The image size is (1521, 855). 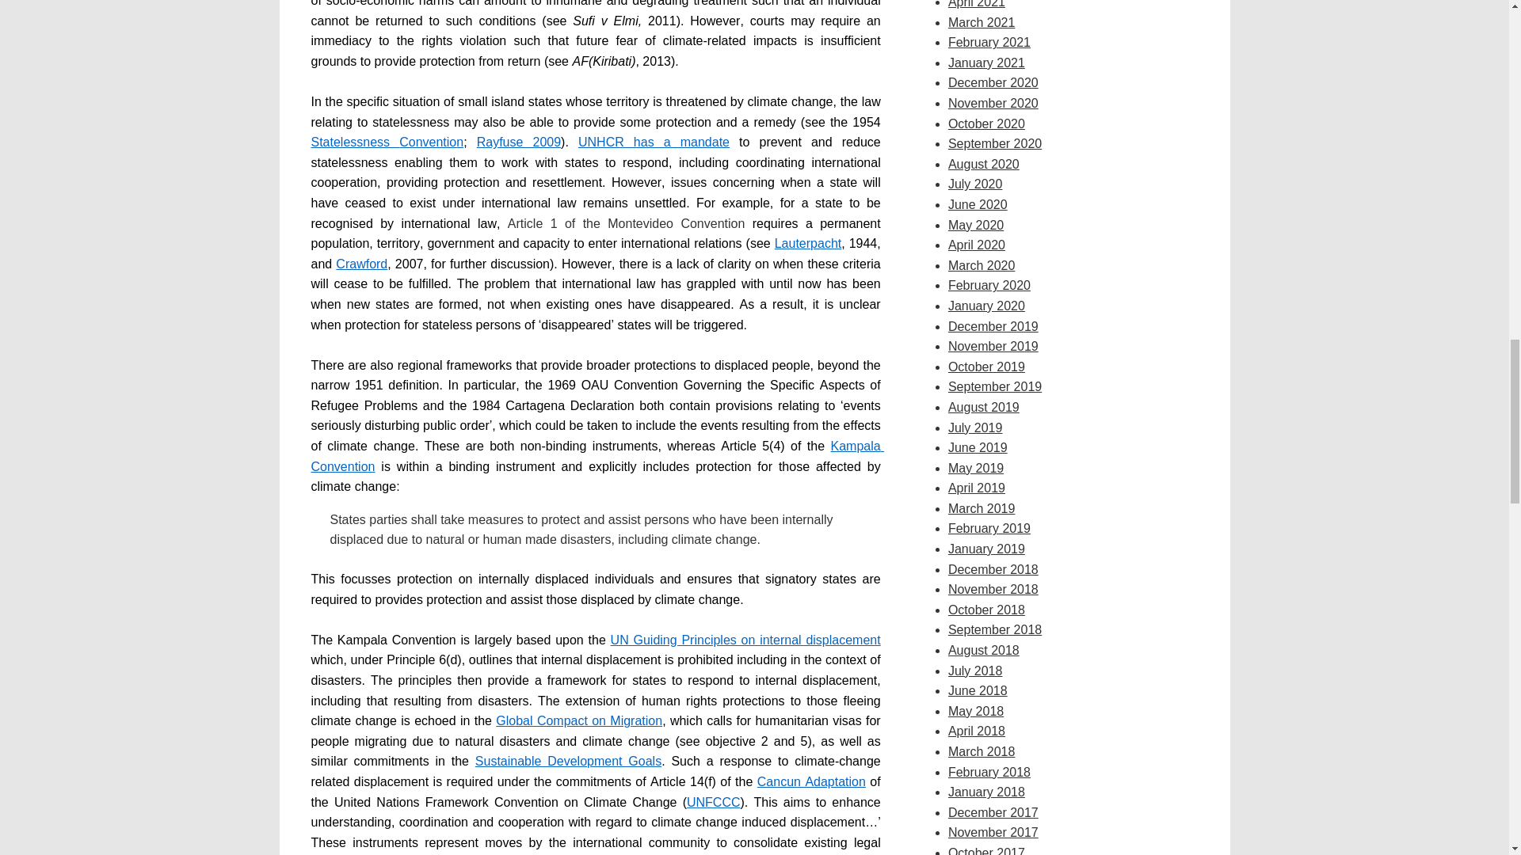 What do you see at coordinates (568, 760) in the screenshot?
I see `Sustainable Development Goals` at bounding box center [568, 760].